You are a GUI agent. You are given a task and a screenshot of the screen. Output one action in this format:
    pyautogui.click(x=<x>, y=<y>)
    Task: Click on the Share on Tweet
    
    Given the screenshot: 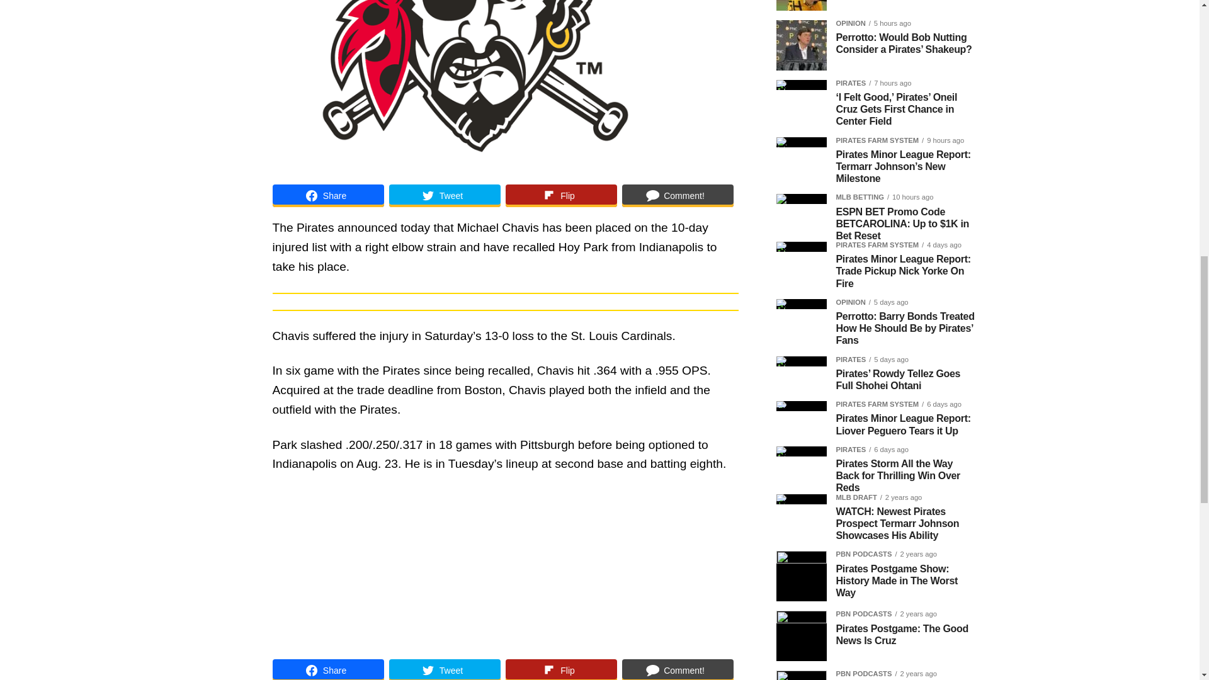 What is the action you would take?
    pyautogui.click(x=445, y=195)
    